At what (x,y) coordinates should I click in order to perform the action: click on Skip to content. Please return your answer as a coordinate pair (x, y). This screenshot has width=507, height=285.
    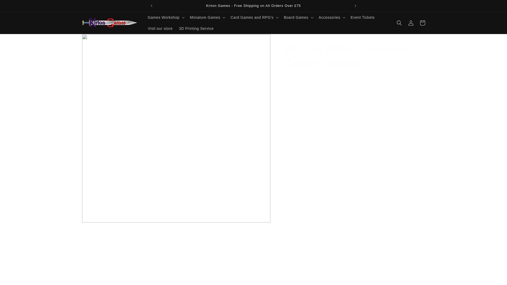
    Looking at the image, I should click on (16, 6).